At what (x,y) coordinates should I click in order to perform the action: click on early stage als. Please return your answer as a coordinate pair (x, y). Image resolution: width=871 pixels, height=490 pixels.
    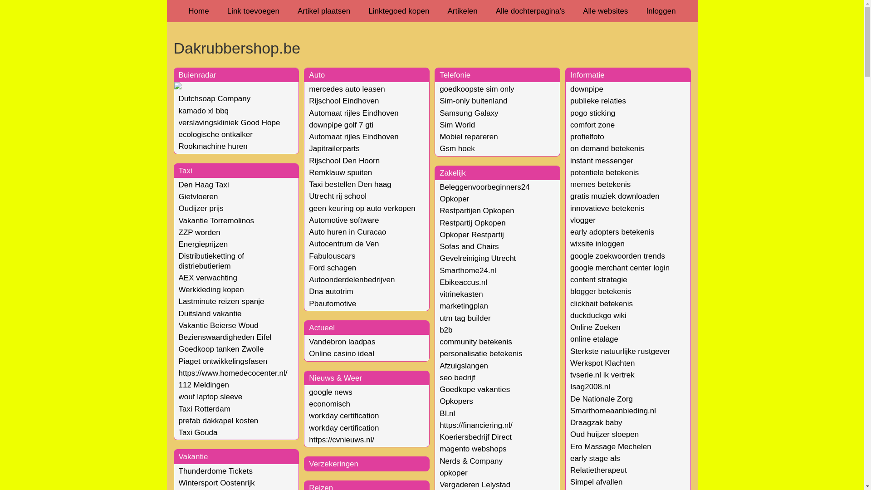
    Looking at the image, I should click on (595, 458).